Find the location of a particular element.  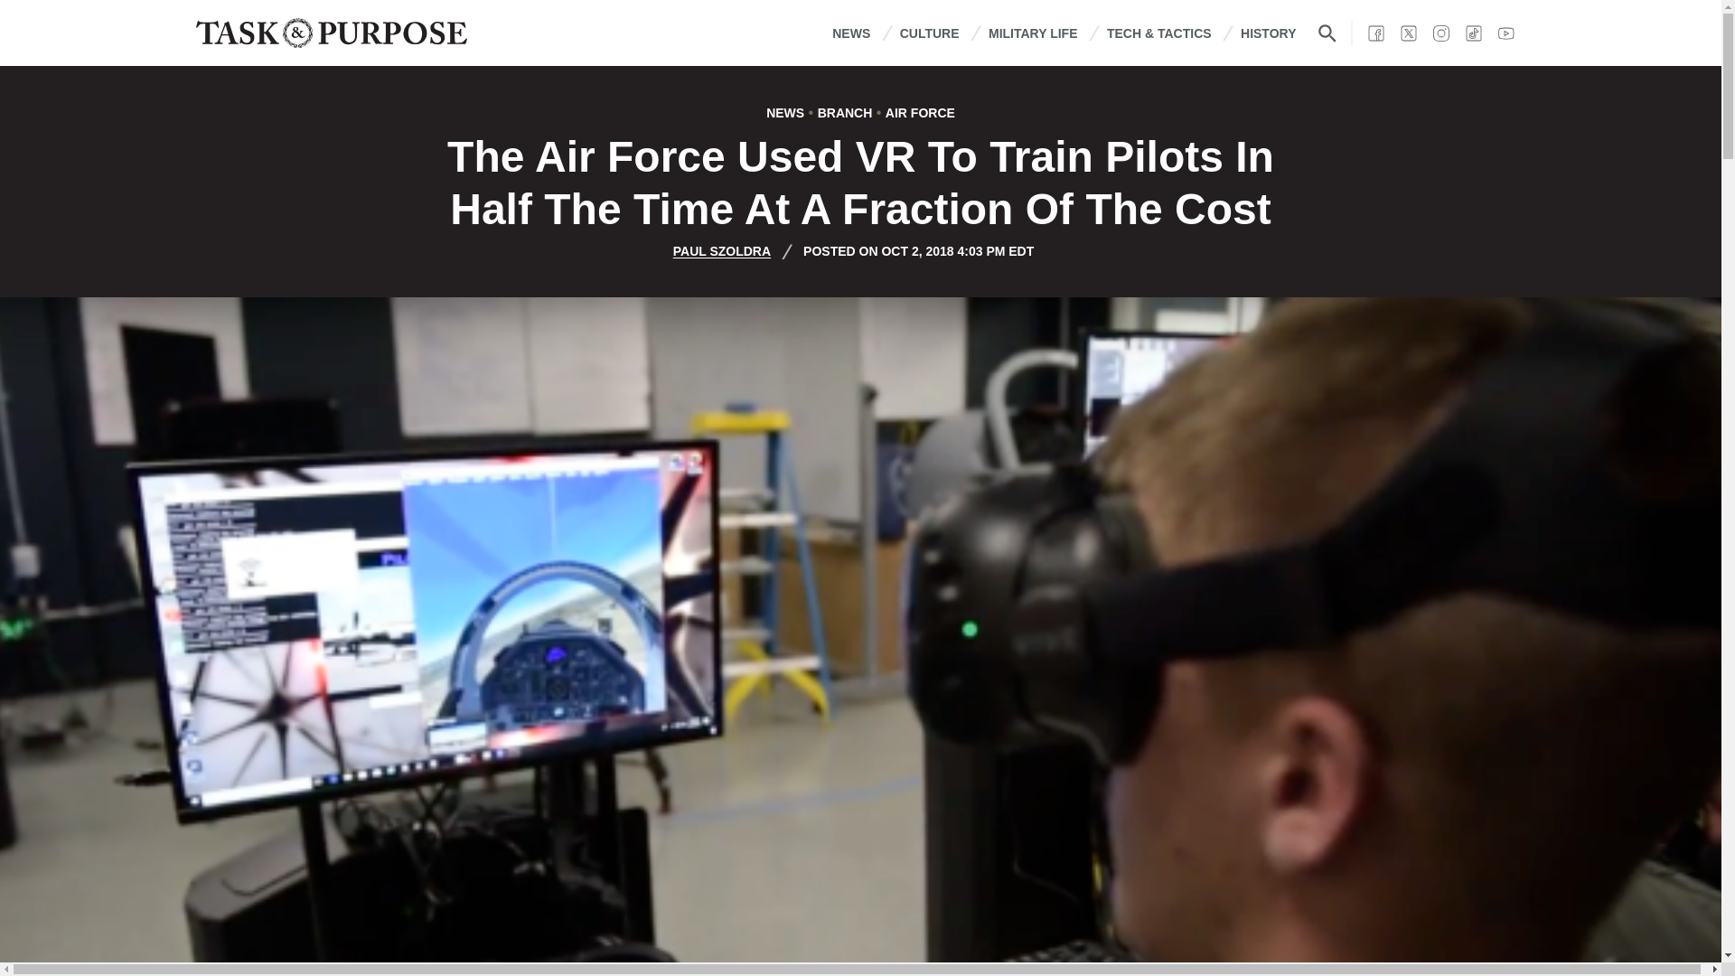

CULTURE is located at coordinates (929, 33).